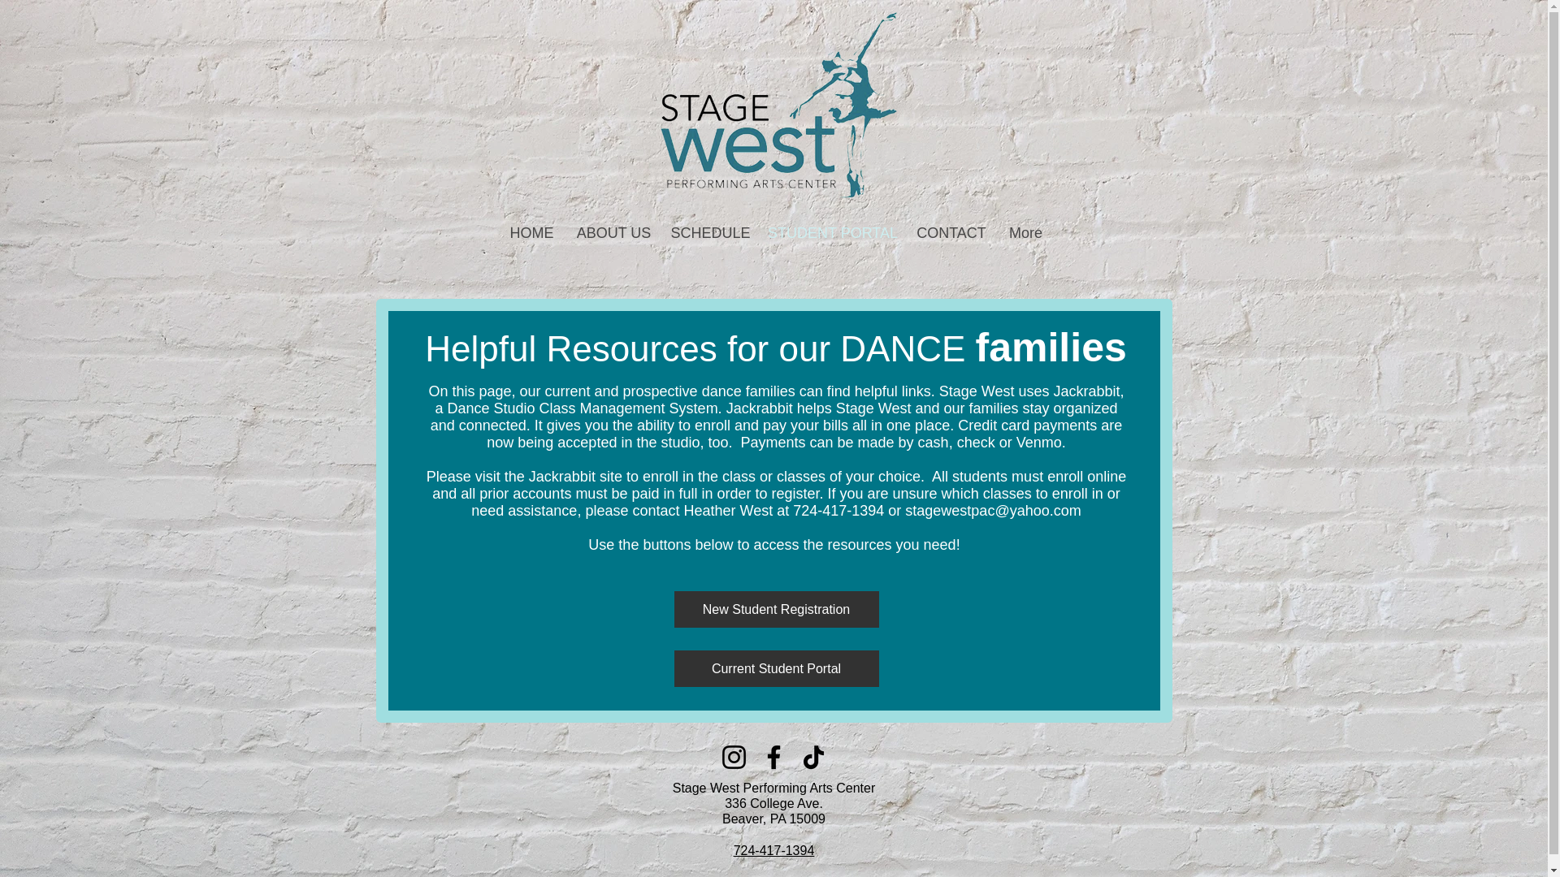 The height and width of the screenshot is (877, 1560). I want to click on 724-417-1394, so click(773, 850).